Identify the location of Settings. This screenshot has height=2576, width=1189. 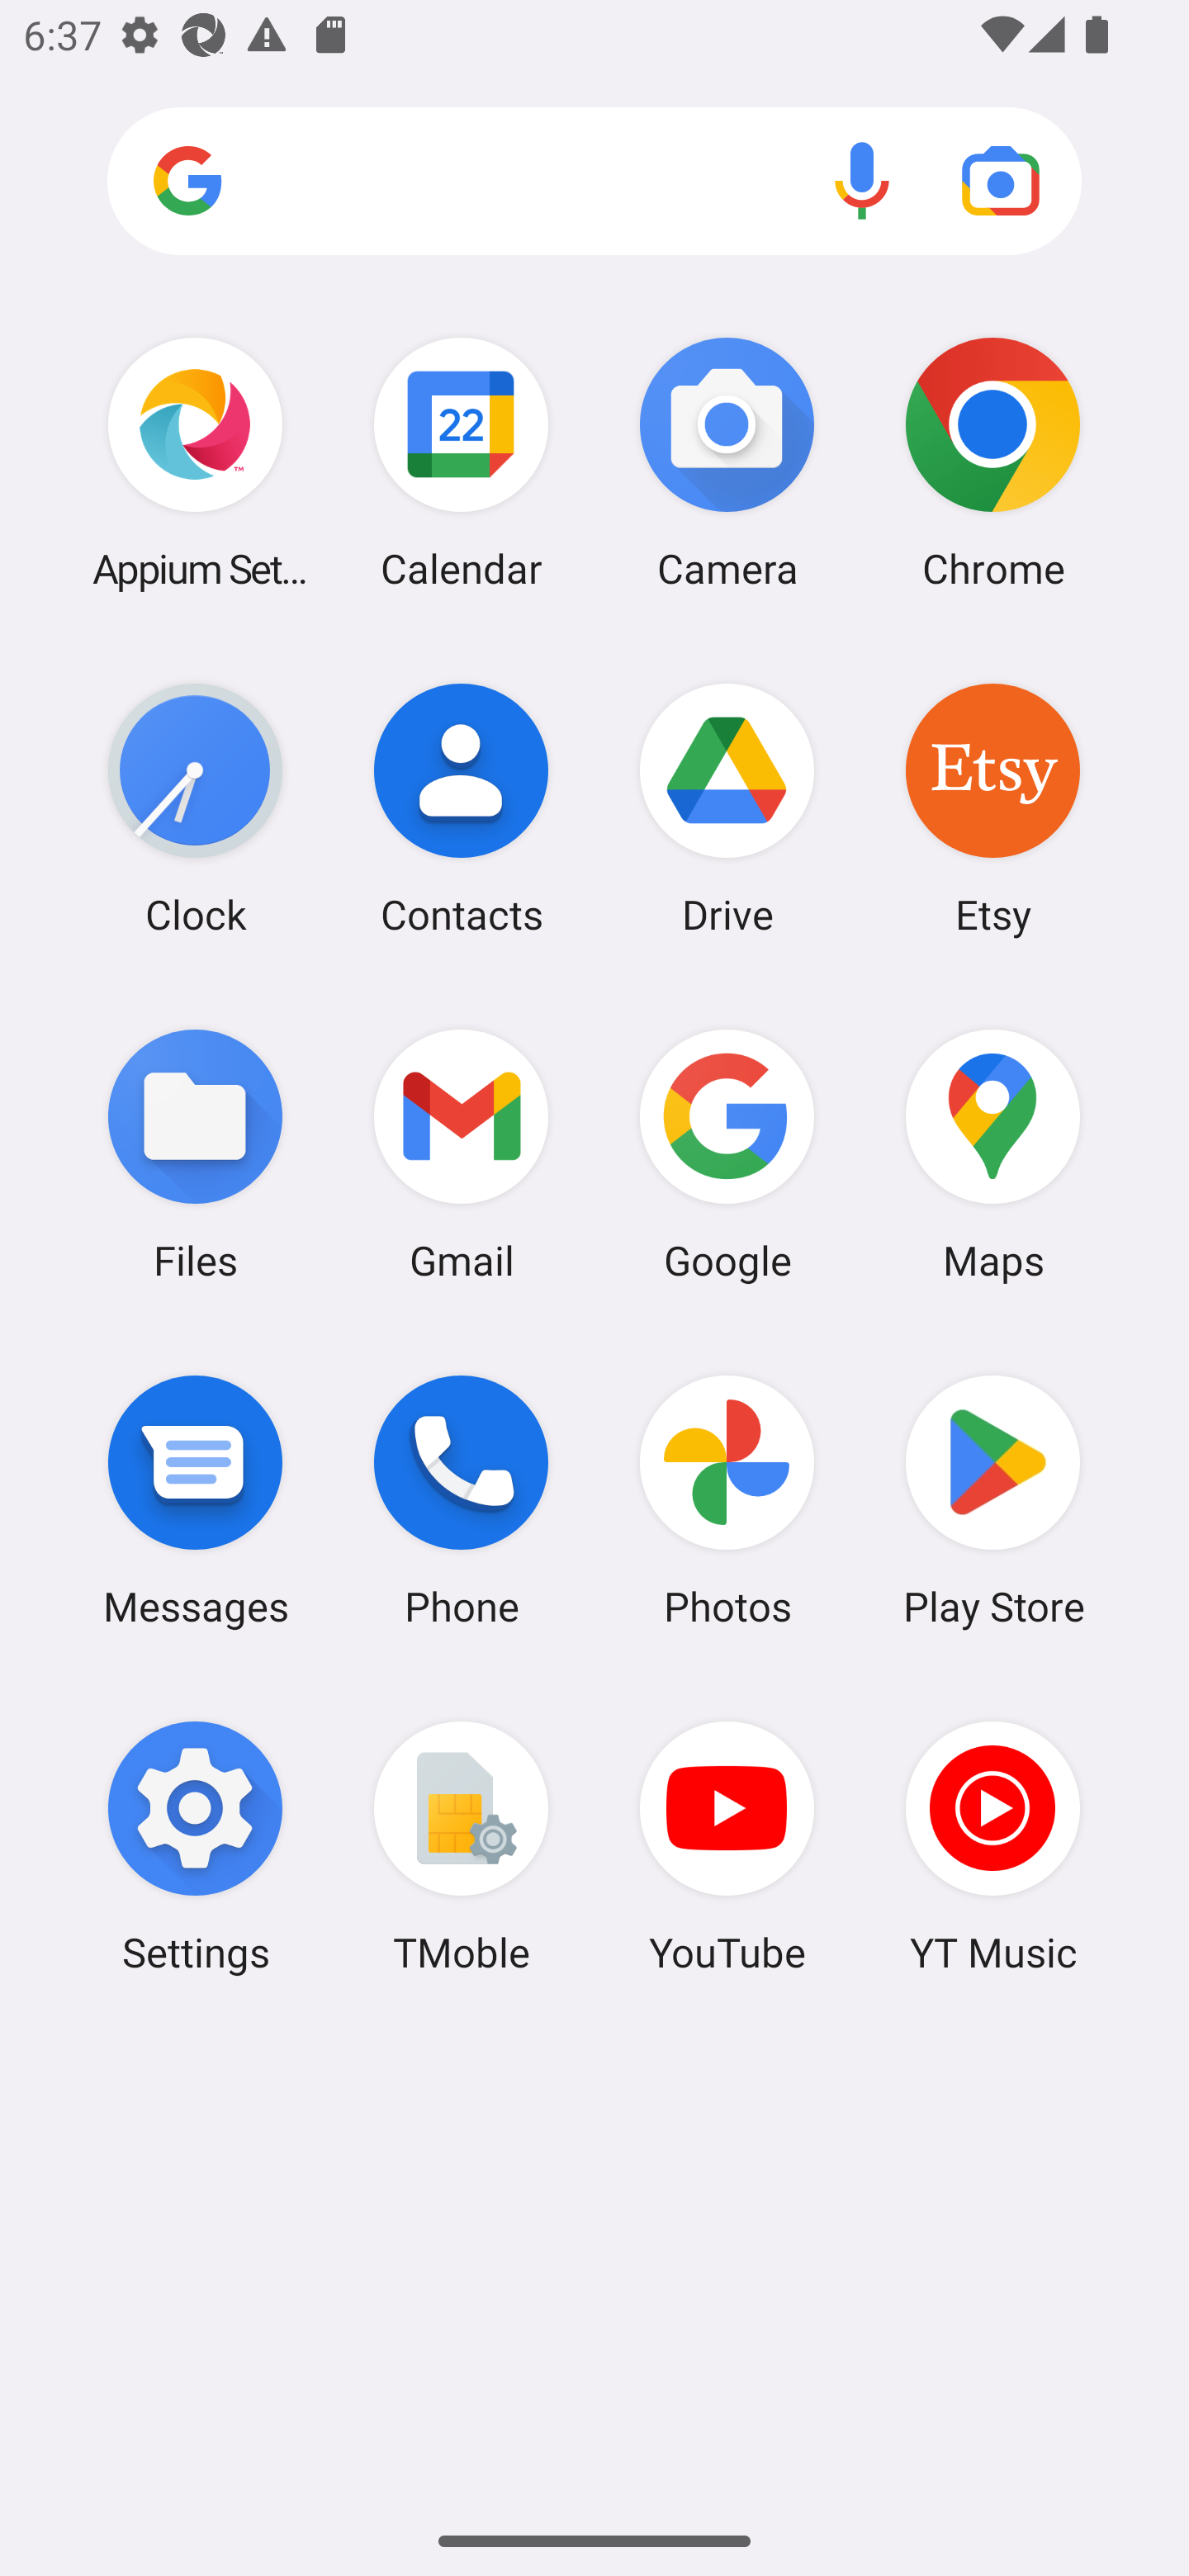
(195, 1847).